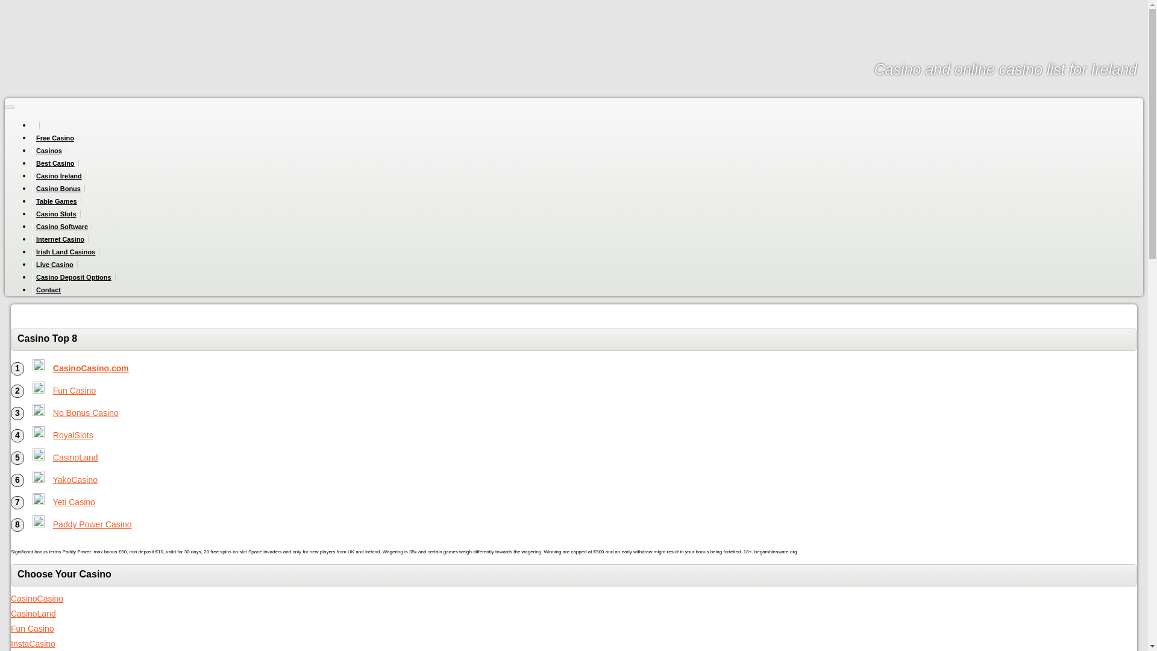 The width and height of the screenshot is (1157, 651). Describe the element at coordinates (49, 151) in the screenshot. I see `Casinos` at that location.